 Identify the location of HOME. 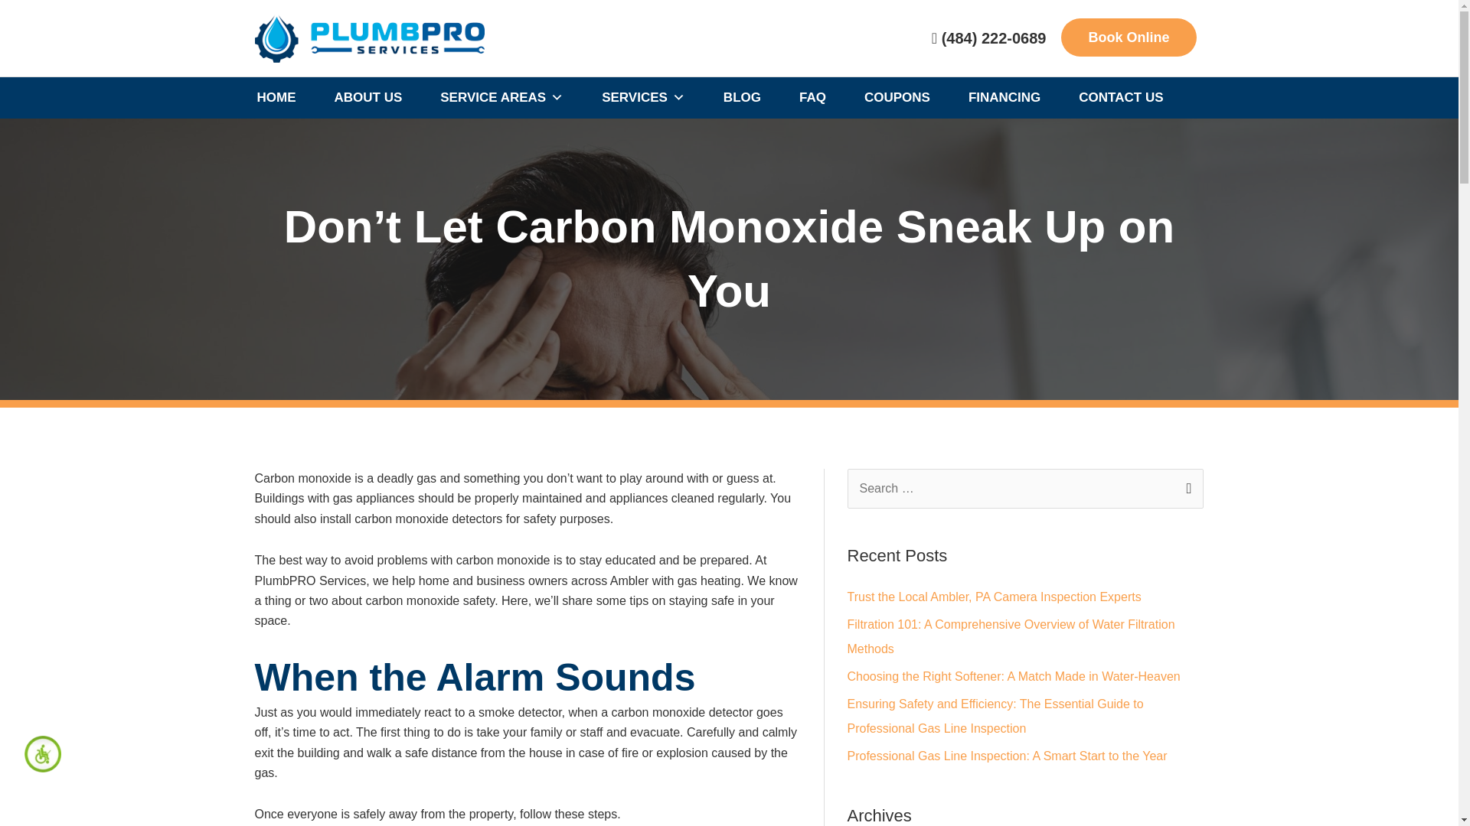
(276, 98).